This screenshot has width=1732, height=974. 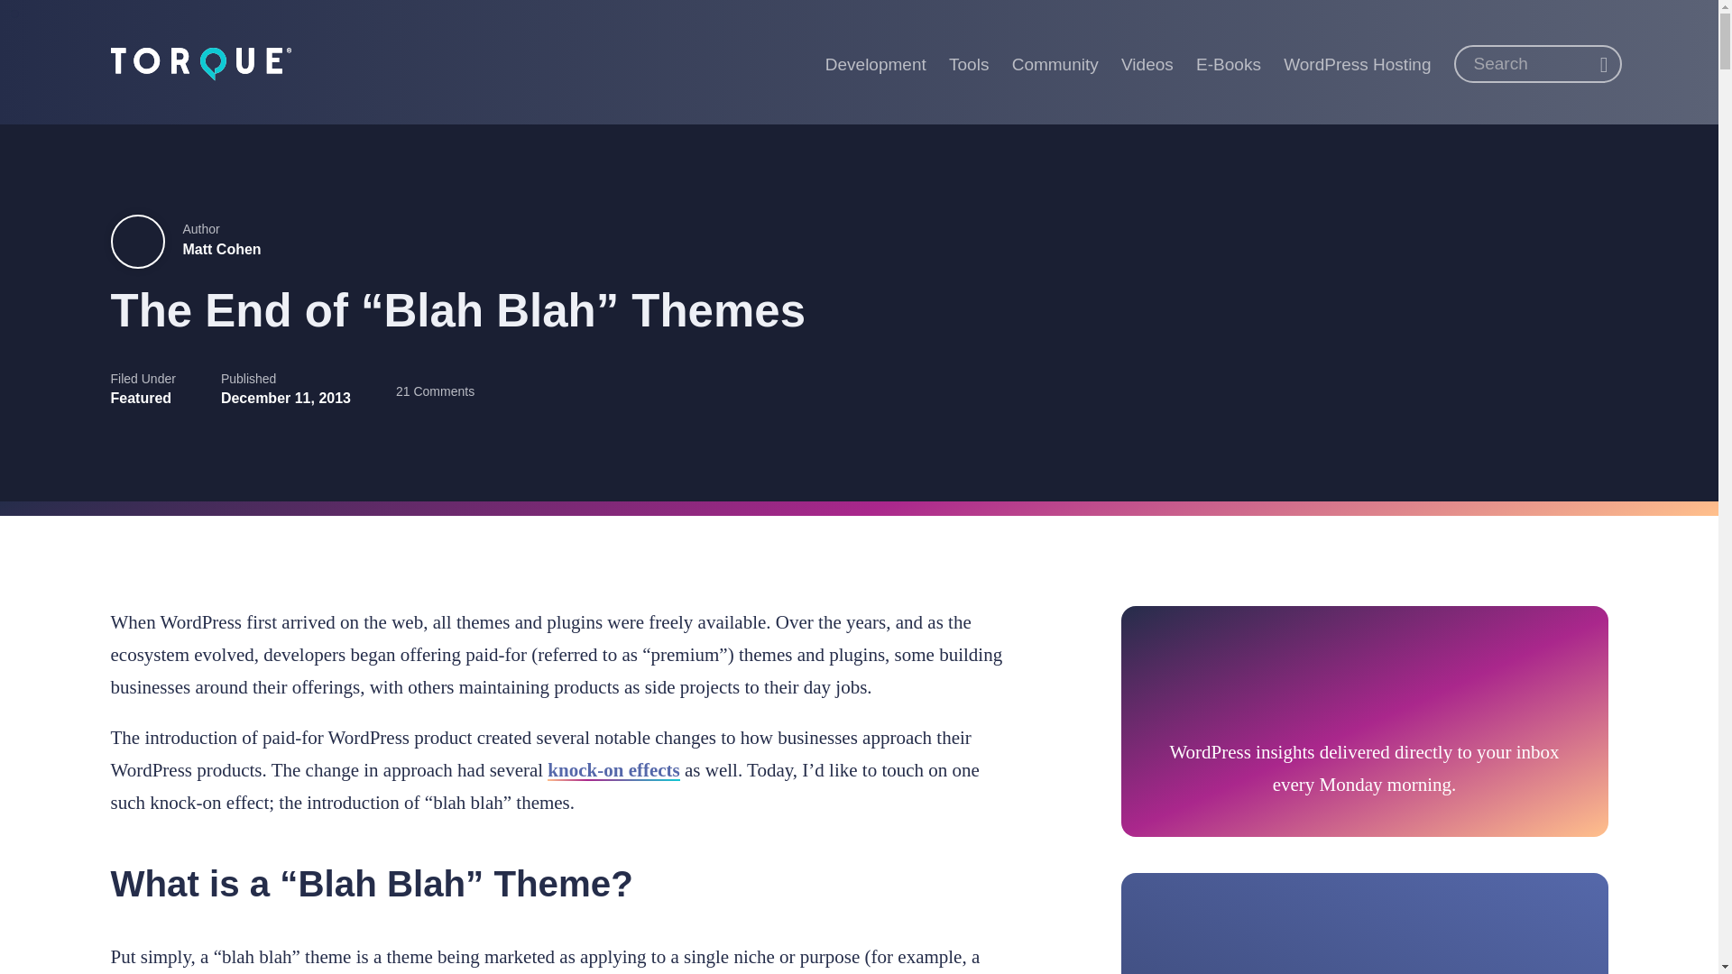 What do you see at coordinates (1055, 61) in the screenshot?
I see `Community` at bounding box center [1055, 61].